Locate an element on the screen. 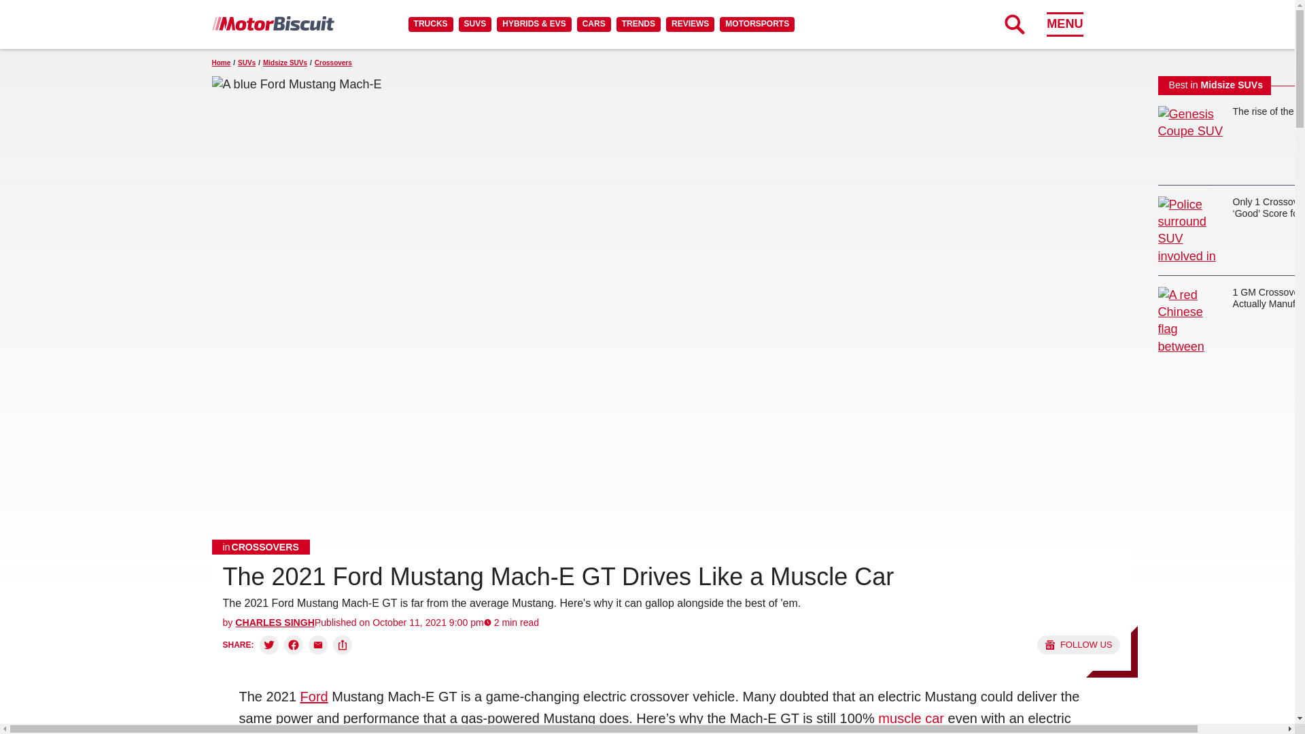 The width and height of the screenshot is (1305, 734). Copy link and share:  is located at coordinates (343, 645).